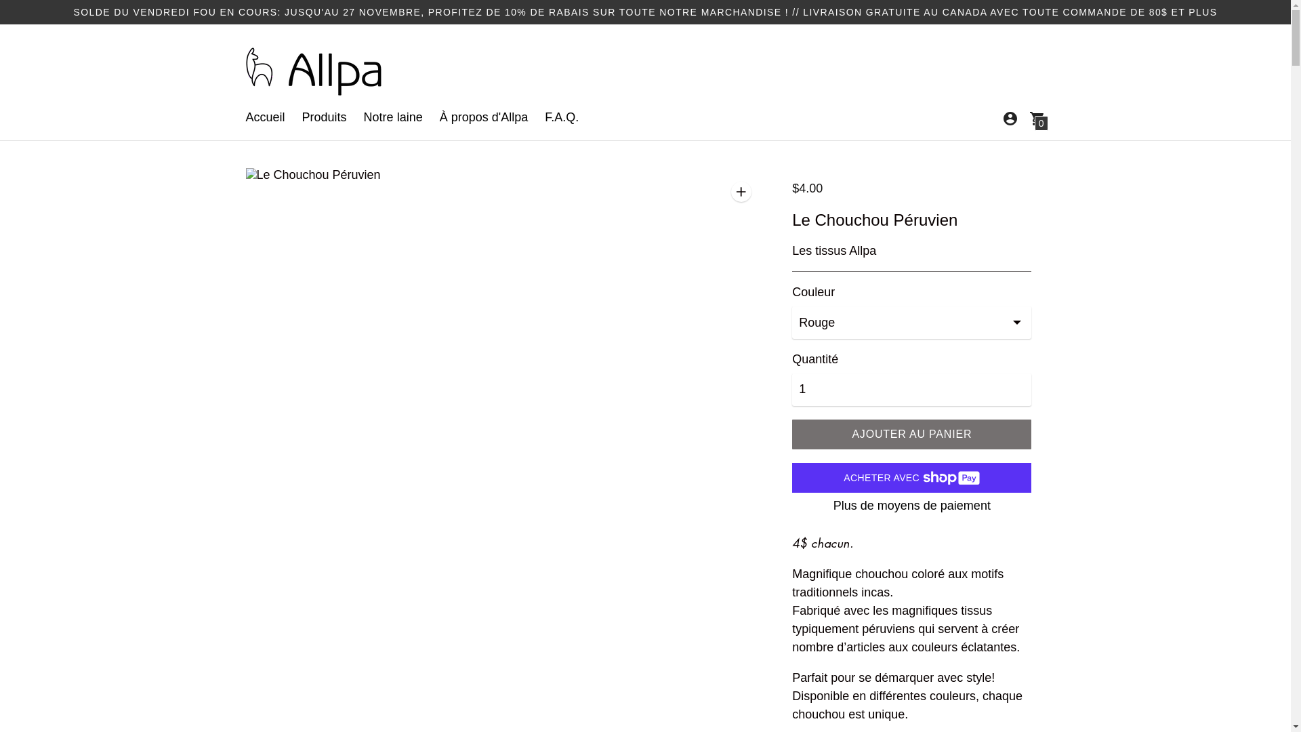  Describe the element at coordinates (1037, 118) in the screenshot. I see `0` at that location.